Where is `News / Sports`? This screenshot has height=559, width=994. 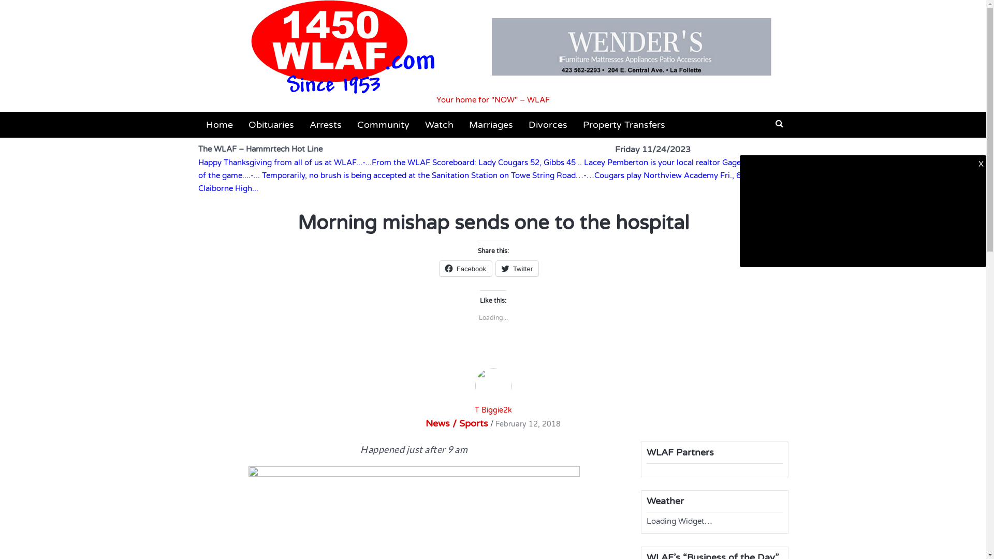 News / Sports is located at coordinates (457, 423).